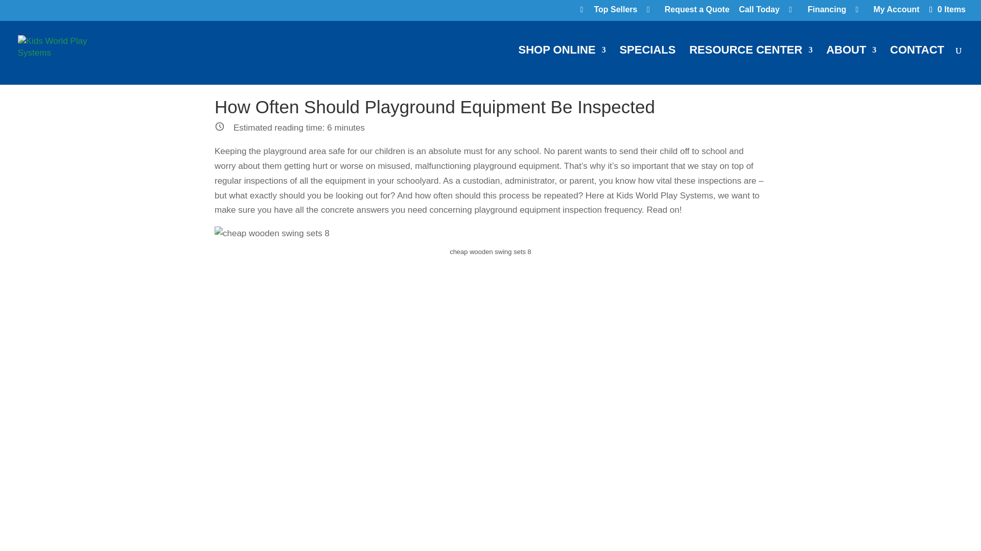 This screenshot has height=551, width=981. I want to click on RESOURCE CENTER, so click(751, 65).